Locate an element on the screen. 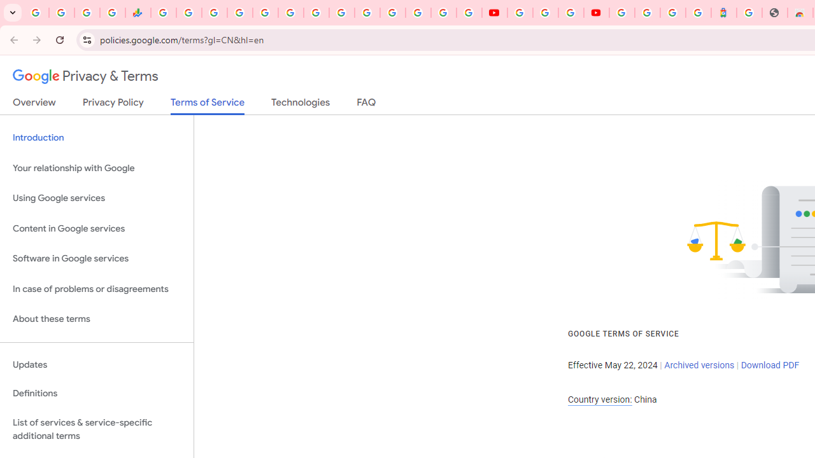  YouTube is located at coordinates (494, 13).